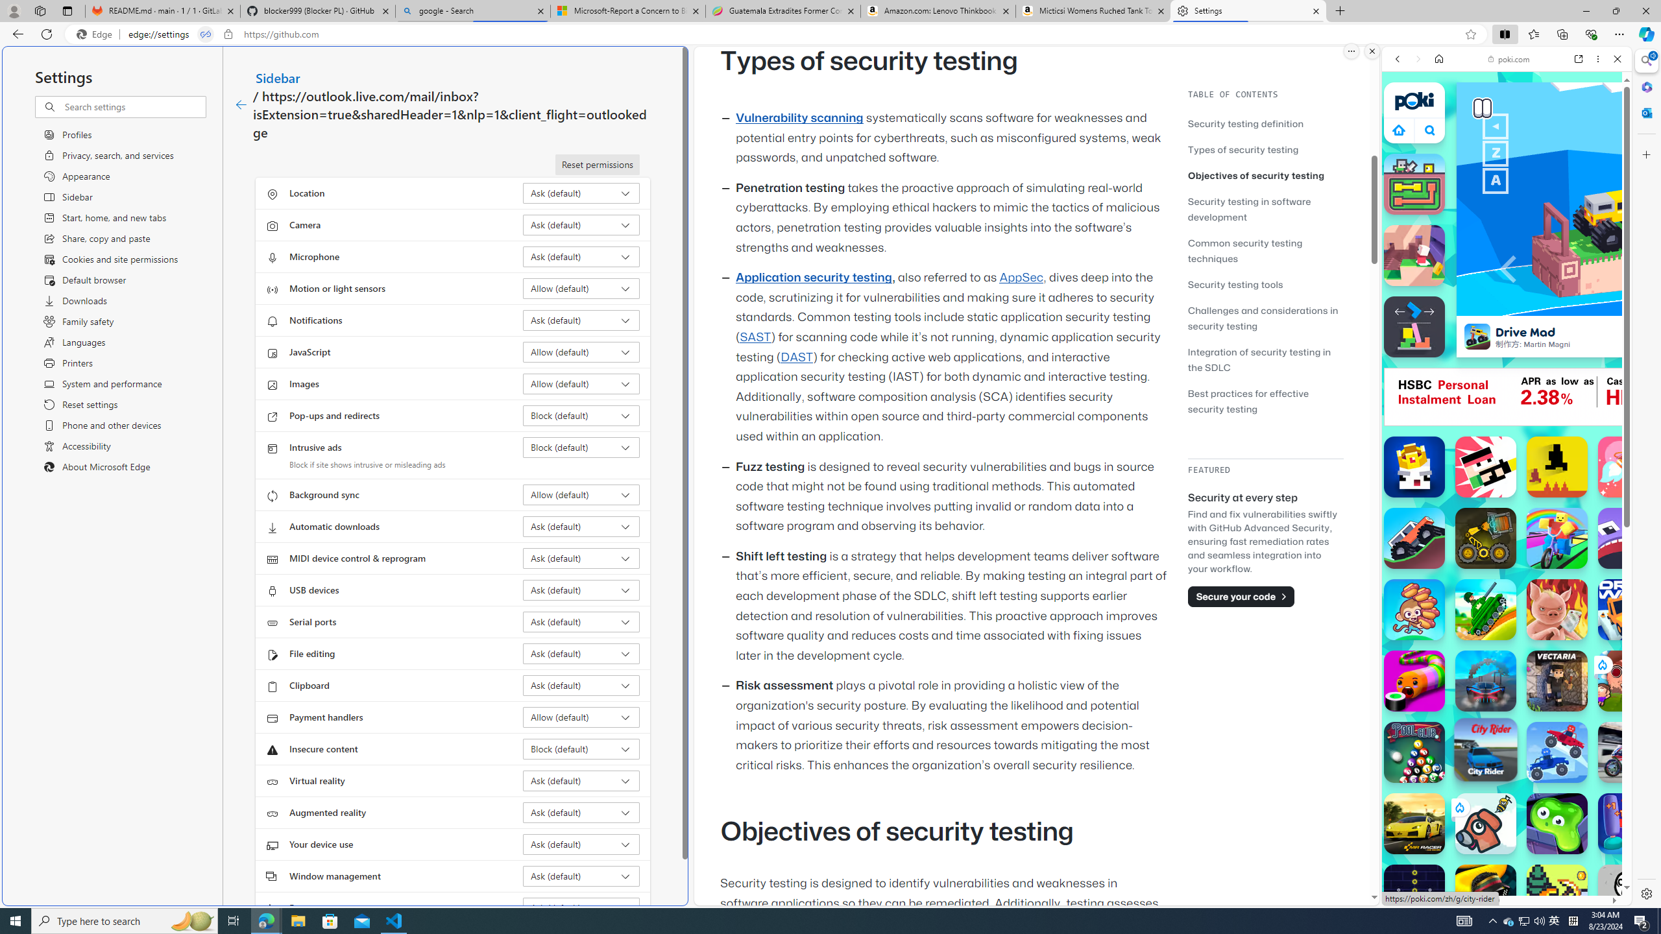  Describe the element at coordinates (1586, 370) in the screenshot. I see `Show More Two Player Games` at that location.